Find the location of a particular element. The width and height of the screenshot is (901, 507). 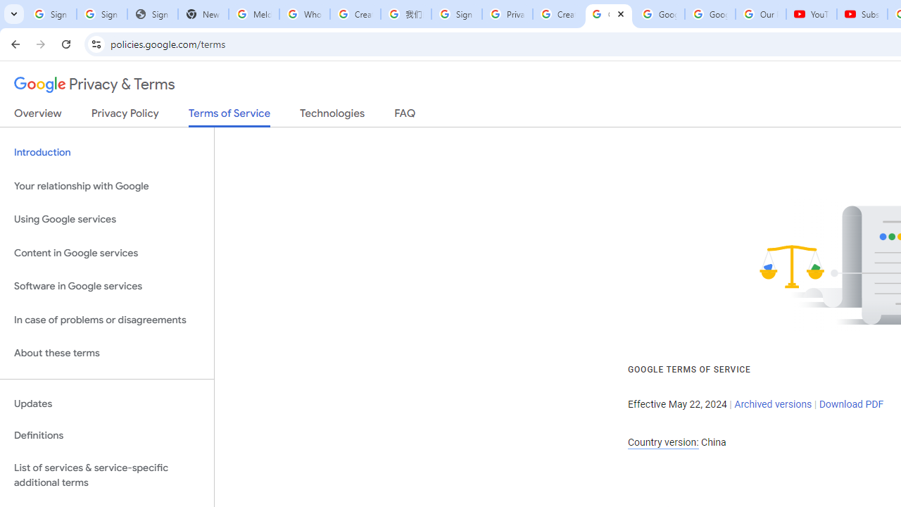

Google Account is located at coordinates (710, 14).